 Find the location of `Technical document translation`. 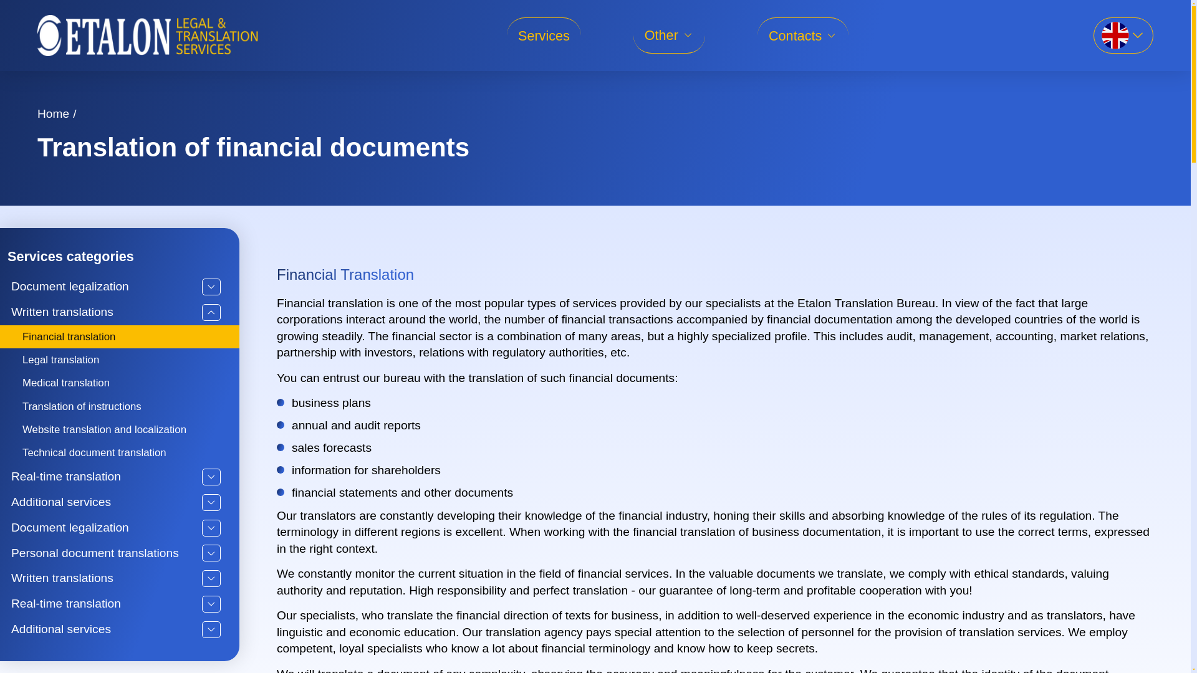

Technical document translation is located at coordinates (120, 452).